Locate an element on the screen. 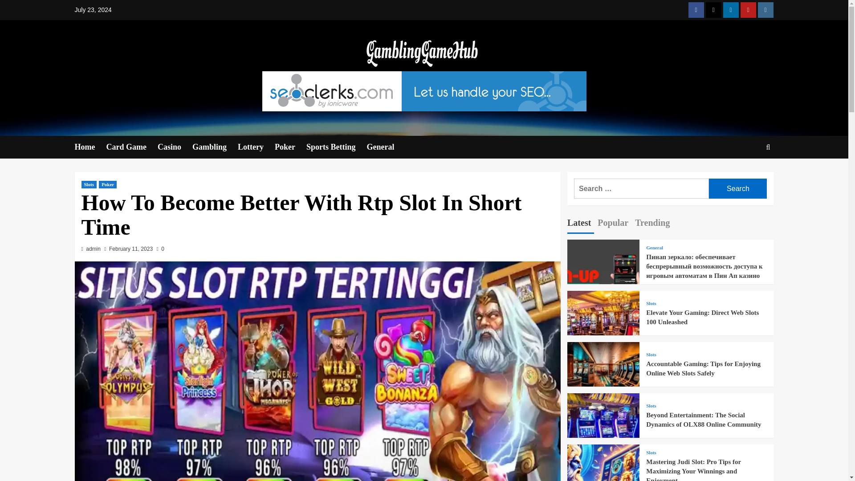 The image size is (855, 481). Gambling is located at coordinates (215, 147).